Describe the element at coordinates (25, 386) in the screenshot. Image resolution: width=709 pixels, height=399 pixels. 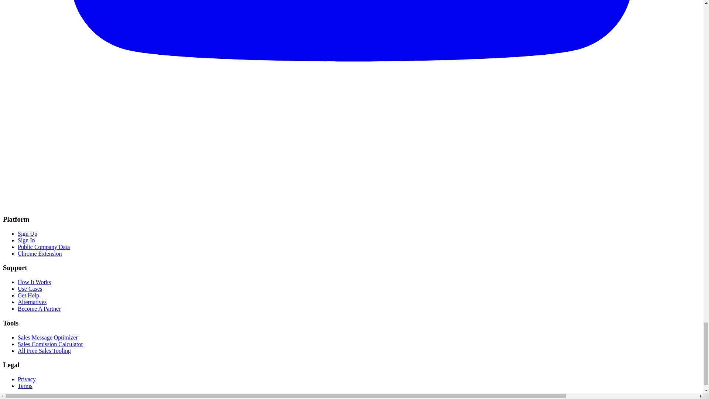
I see `Terms` at that location.